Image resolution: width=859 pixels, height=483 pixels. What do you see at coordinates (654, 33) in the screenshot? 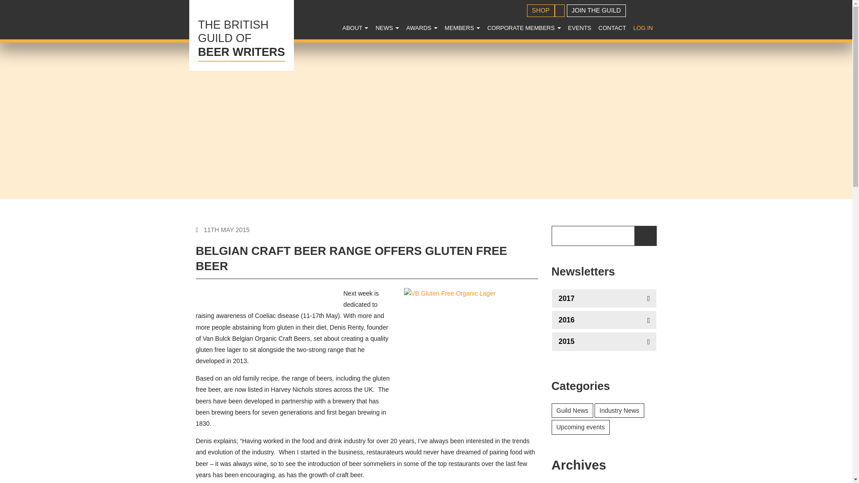
I see `Search` at bounding box center [654, 33].